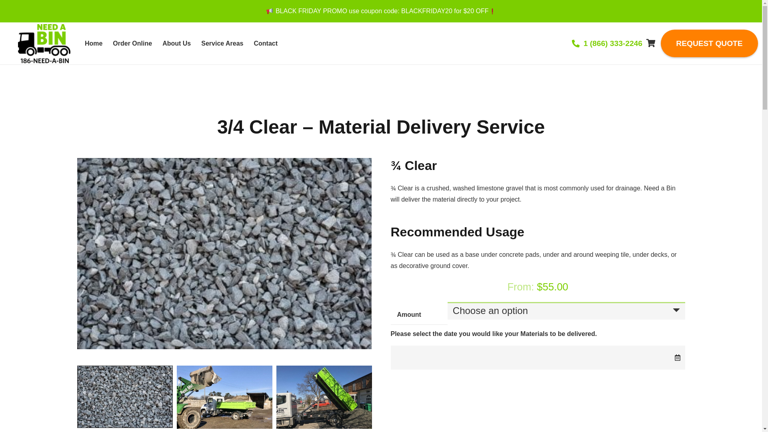 This screenshot has height=432, width=768. Describe the element at coordinates (224, 254) in the screenshot. I see `three-quarter-clear-material-delivery-need-a-bin` at that location.